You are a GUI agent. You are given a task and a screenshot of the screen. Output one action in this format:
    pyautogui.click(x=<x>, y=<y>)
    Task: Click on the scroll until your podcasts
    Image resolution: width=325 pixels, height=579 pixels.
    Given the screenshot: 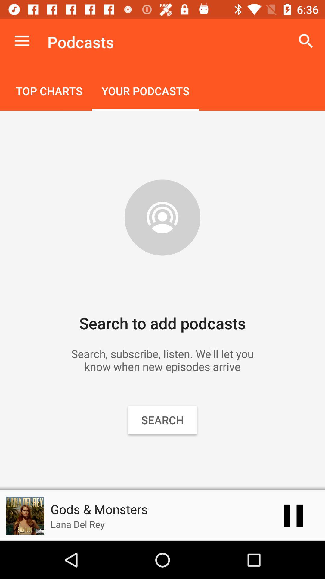 What is the action you would take?
    pyautogui.click(x=145, y=92)
    